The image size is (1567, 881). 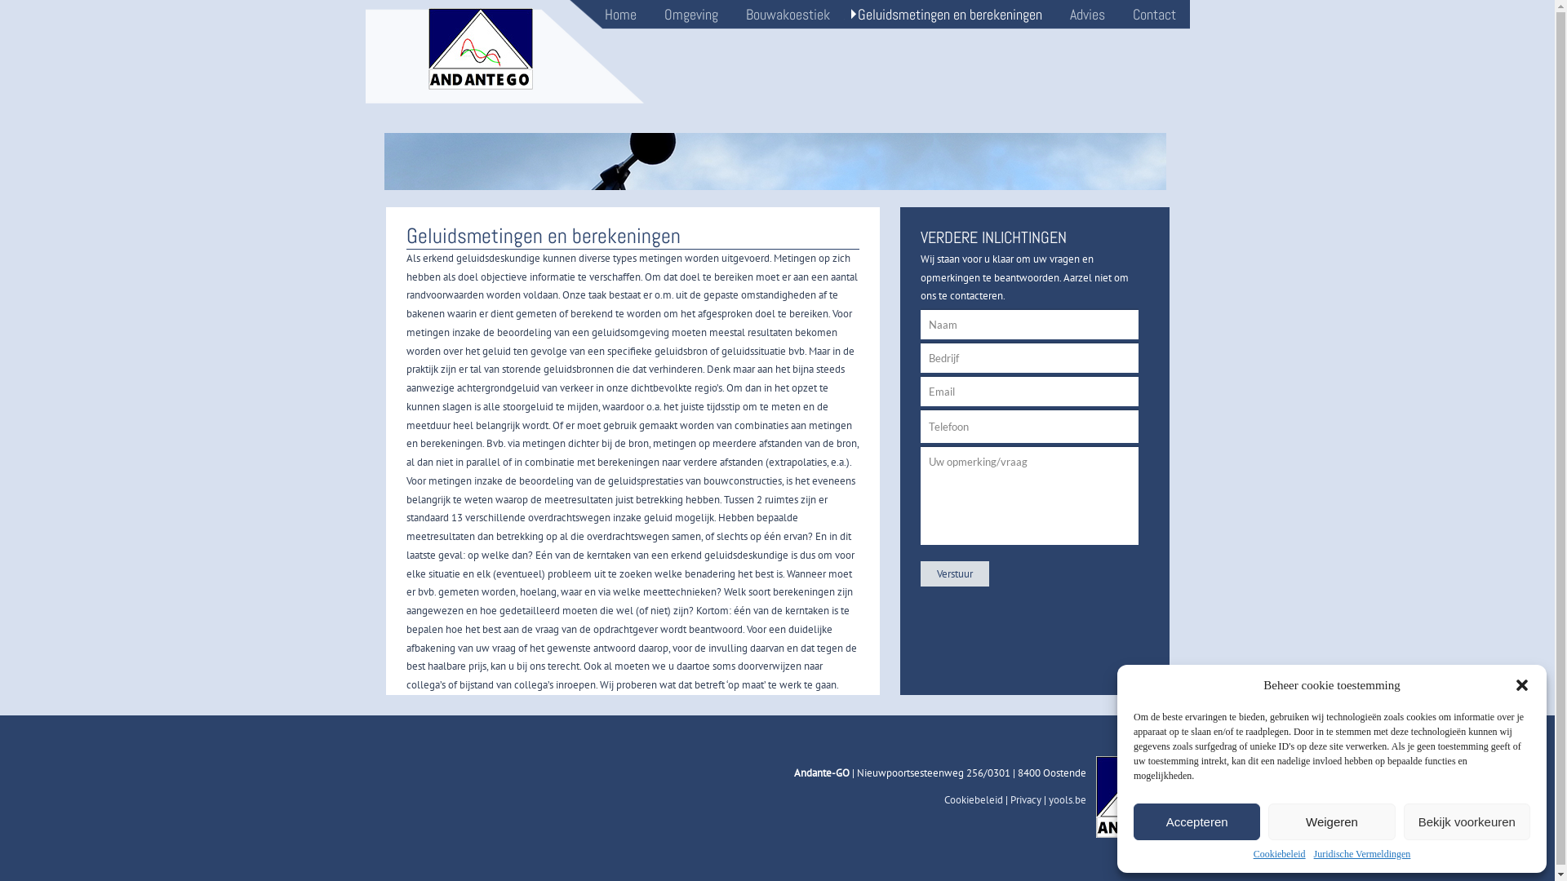 What do you see at coordinates (1196, 822) in the screenshot?
I see `Accepteren` at bounding box center [1196, 822].